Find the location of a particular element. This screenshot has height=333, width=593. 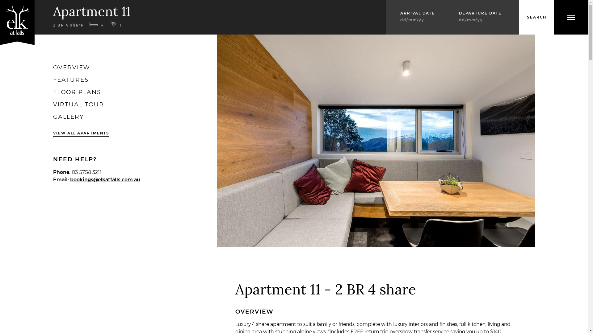

bookings@elkatfalls.com.au is located at coordinates (105, 179).